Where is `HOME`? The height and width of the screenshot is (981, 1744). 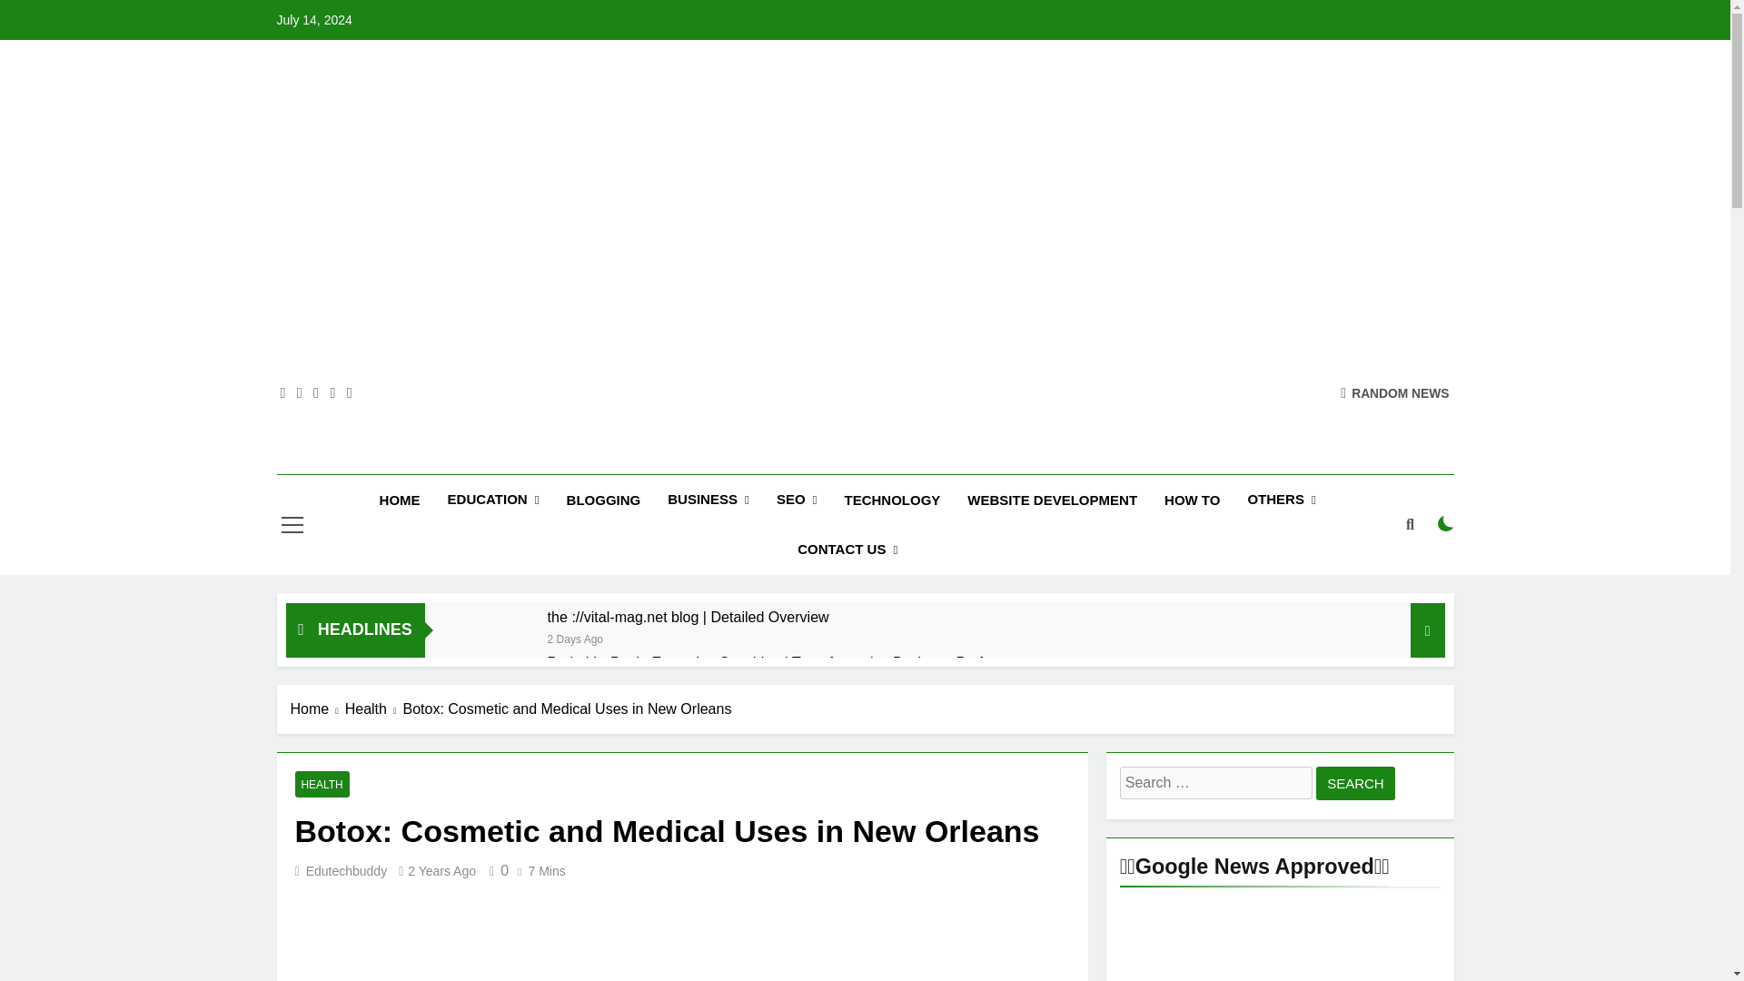 HOME is located at coordinates (400, 500).